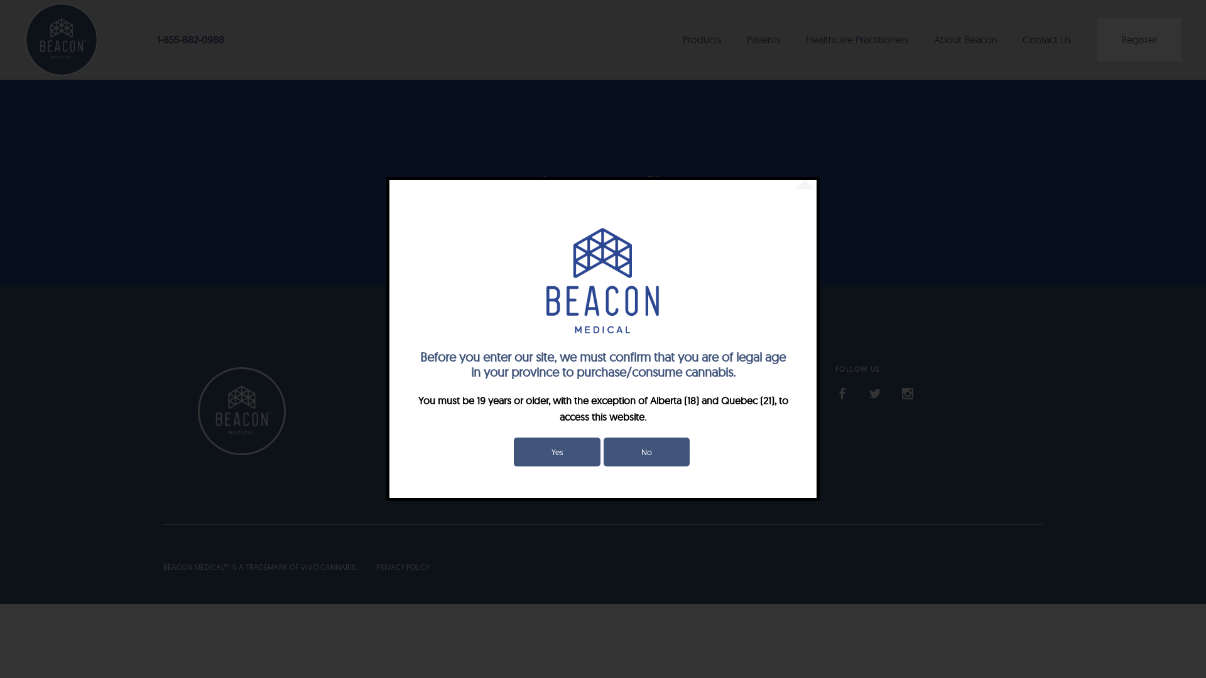 Image resolution: width=1206 pixels, height=678 pixels. Describe the element at coordinates (646, 452) in the screenshot. I see `No` at that location.